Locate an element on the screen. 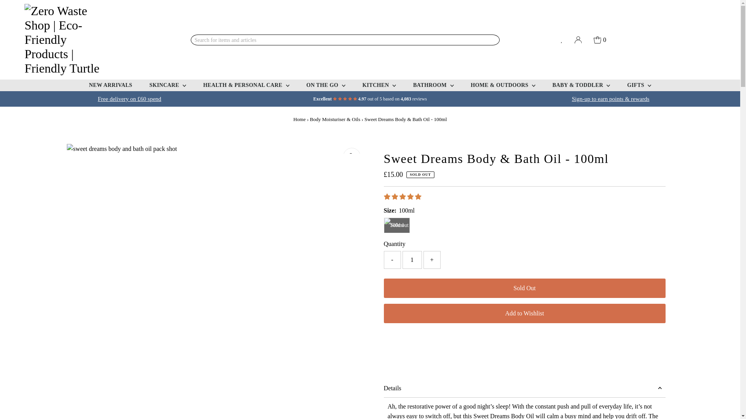 The width and height of the screenshot is (746, 419). Click to zoom is located at coordinates (351, 156).